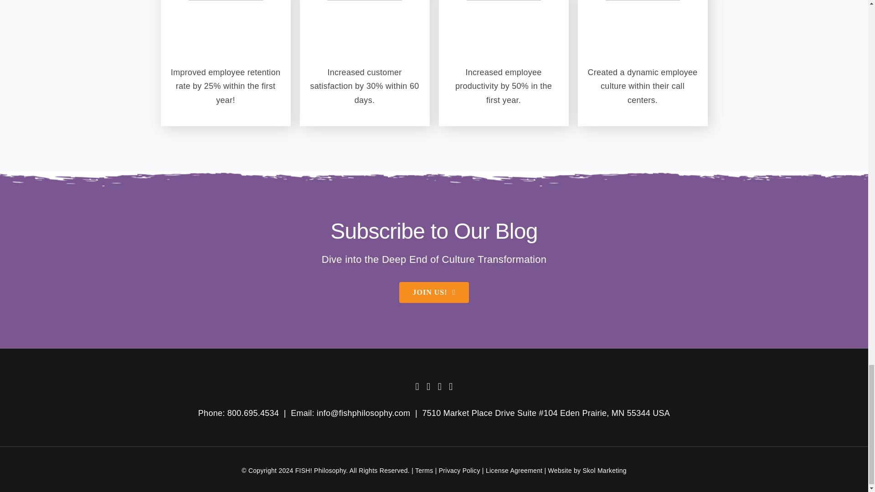 The width and height of the screenshot is (875, 492). Describe the element at coordinates (365, 33) in the screenshot. I see `fishatwork2` at that location.